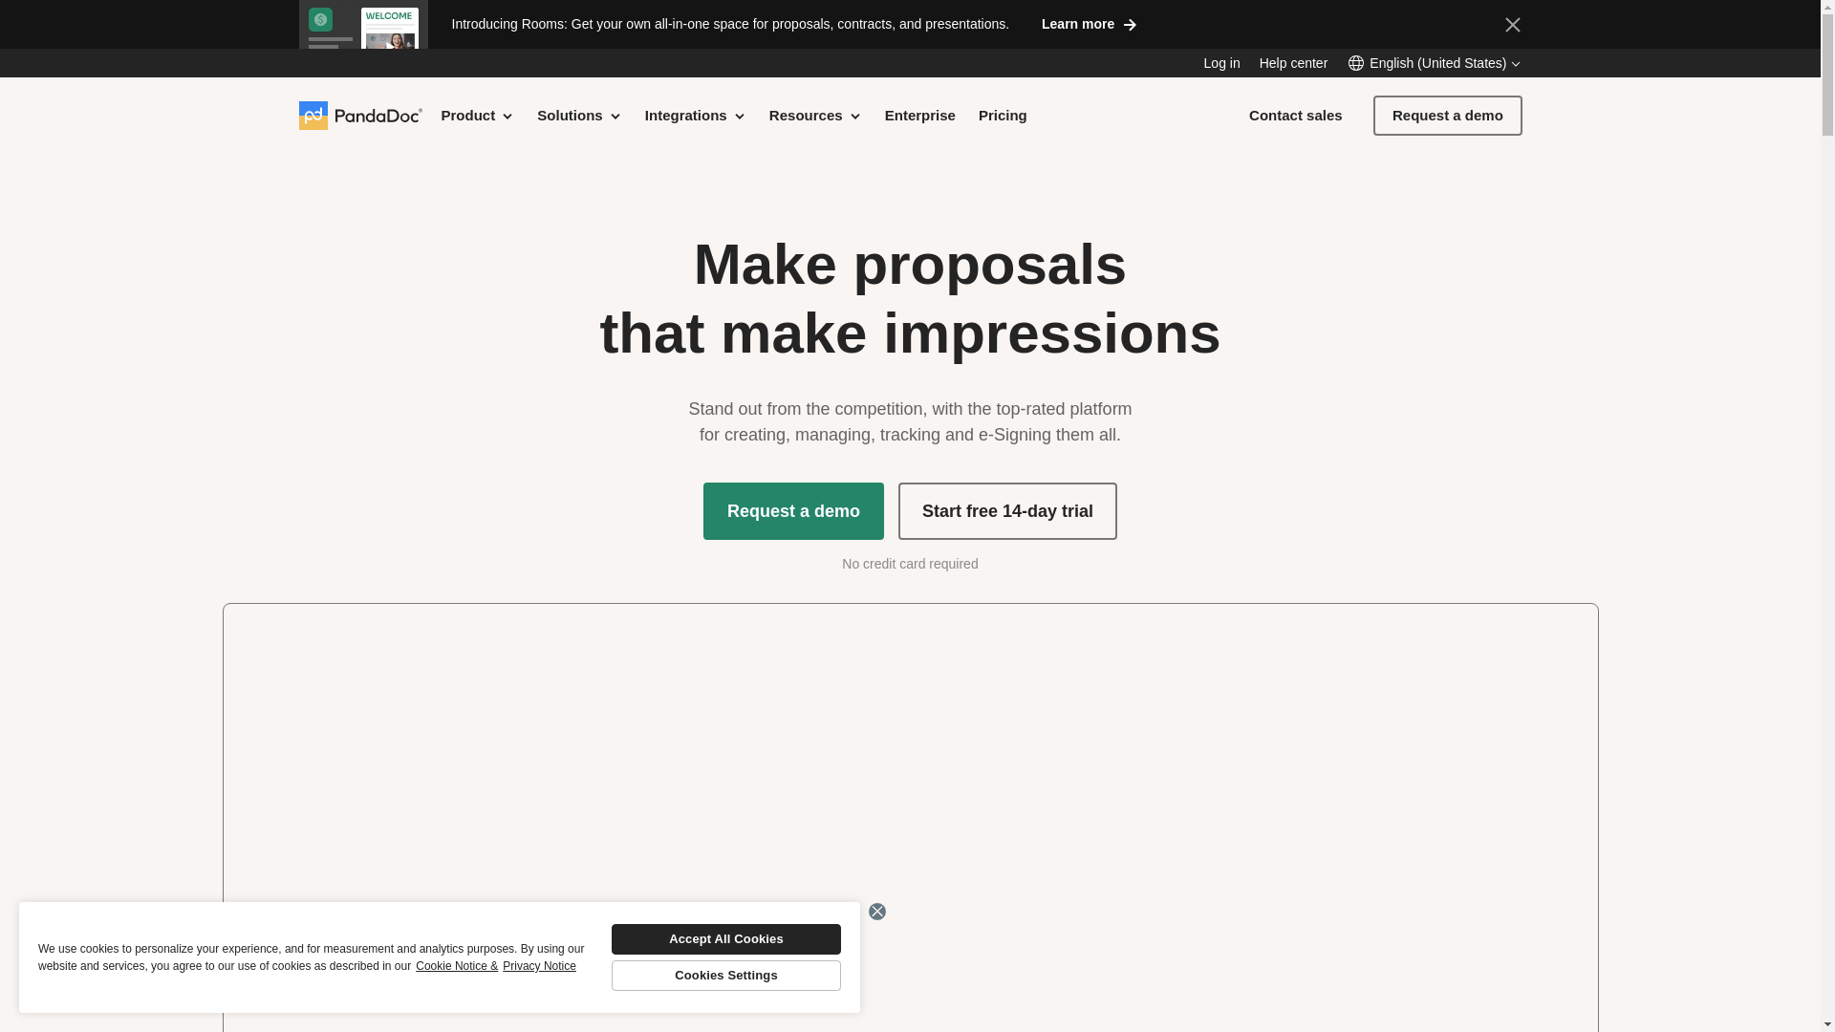 The width and height of the screenshot is (1835, 1032). I want to click on Log in, so click(1221, 63).